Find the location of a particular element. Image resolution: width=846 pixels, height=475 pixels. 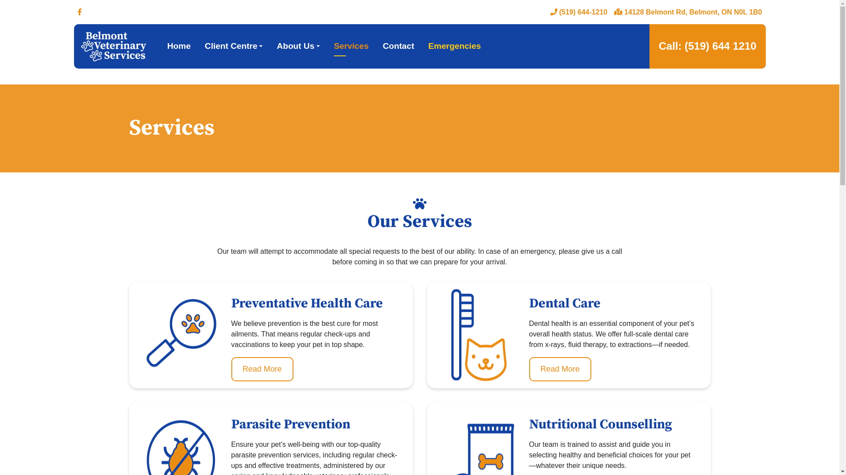

Read More is located at coordinates (560, 369).